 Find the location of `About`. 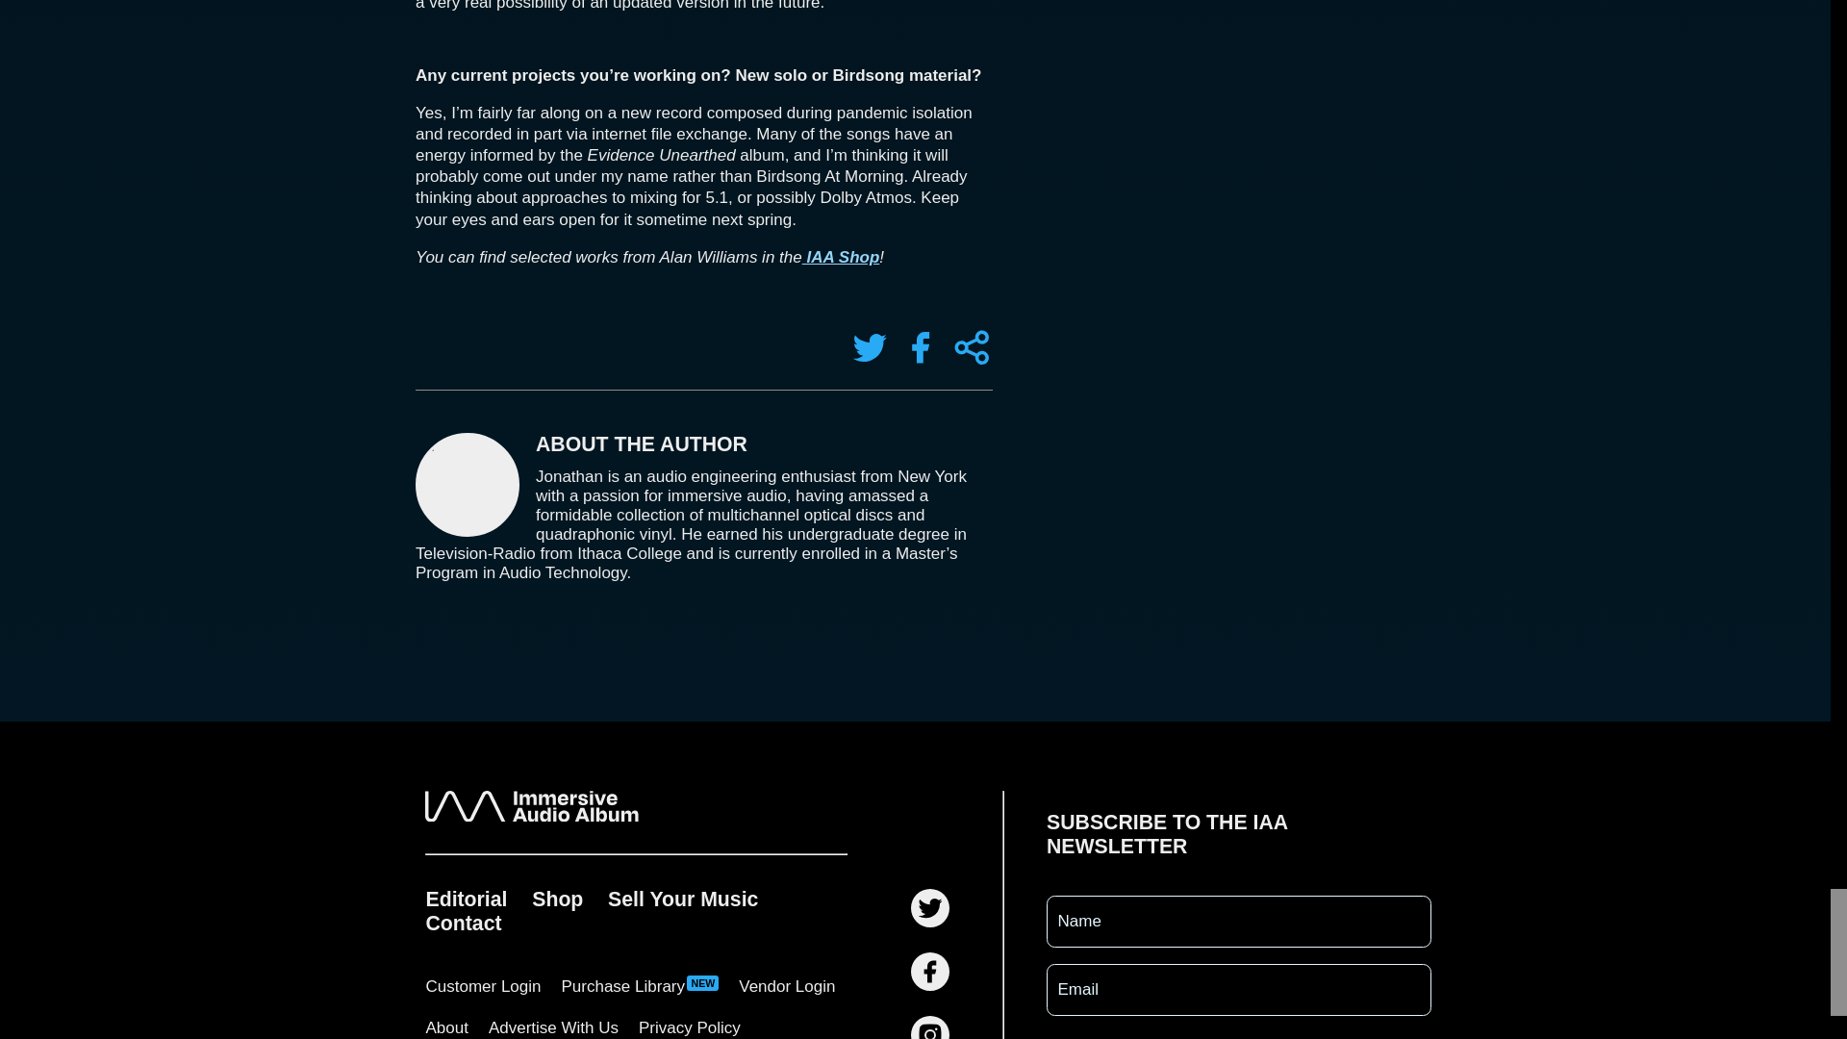

About is located at coordinates (446, 1024).